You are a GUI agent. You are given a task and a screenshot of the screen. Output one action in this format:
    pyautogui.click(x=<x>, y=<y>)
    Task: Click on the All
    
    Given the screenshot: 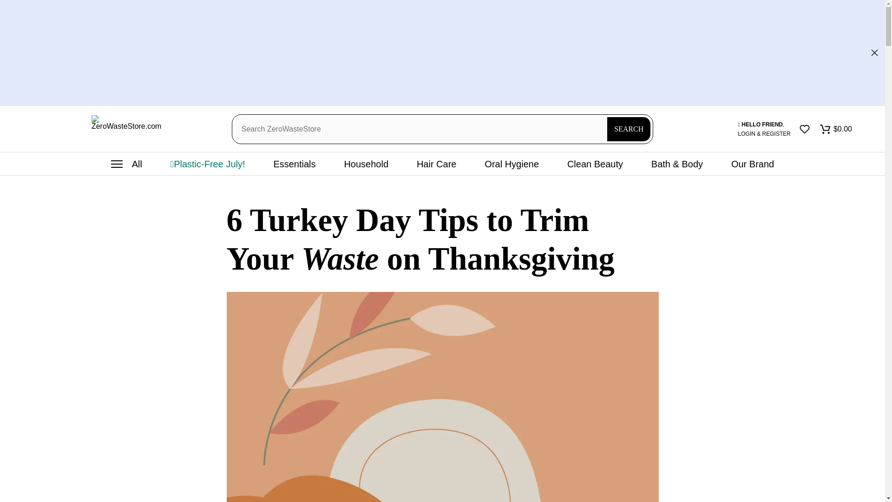 What is the action you would take?
    pyautogui.click(x=126, y=164)
    